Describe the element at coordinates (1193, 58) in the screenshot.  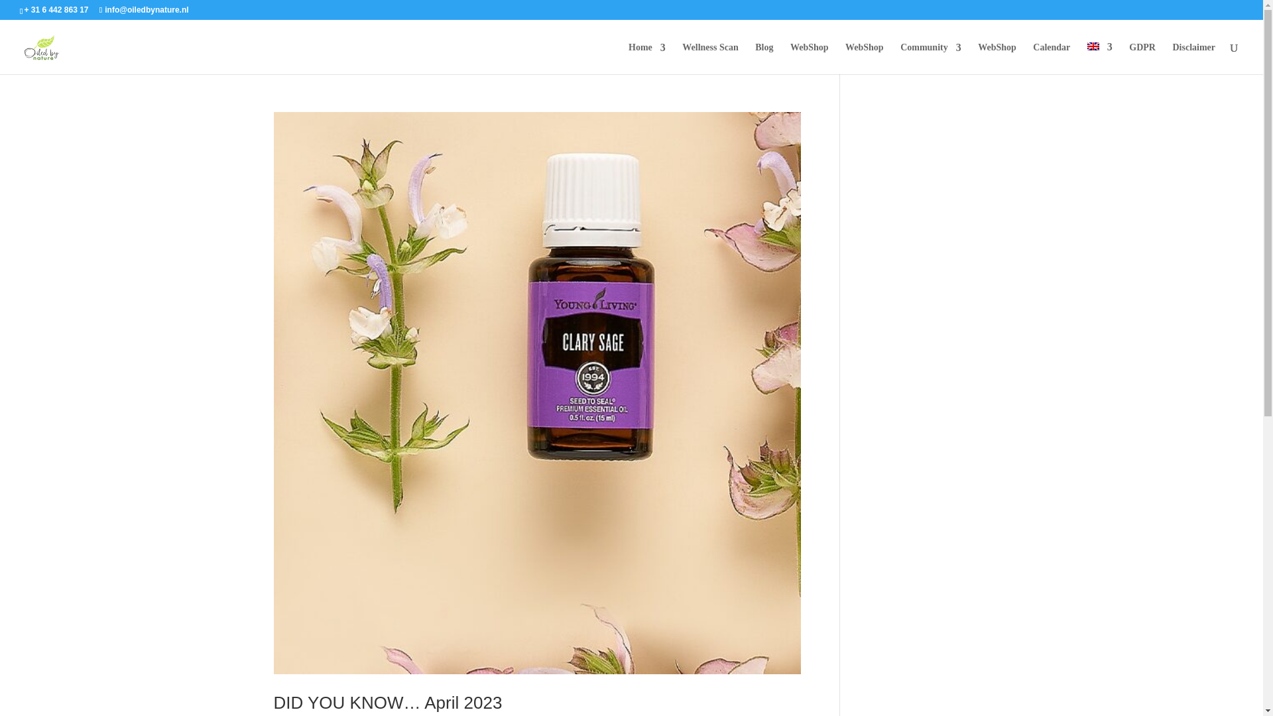
I see `Disclaimer` at that location.